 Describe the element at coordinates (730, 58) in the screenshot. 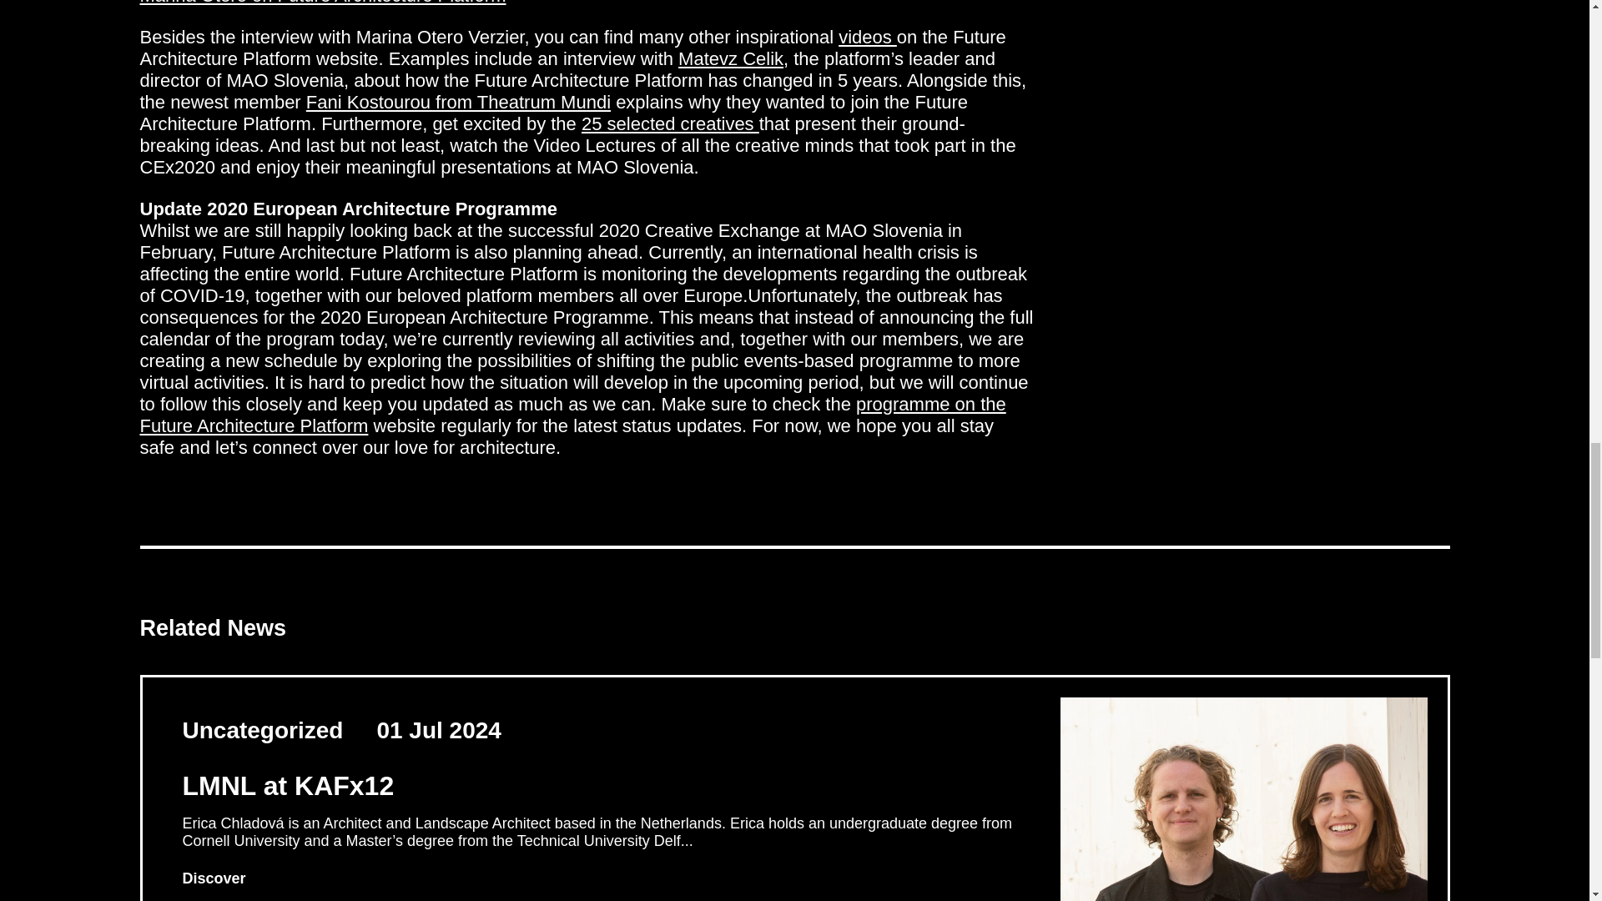

I see `Matevz Celik` at that location.